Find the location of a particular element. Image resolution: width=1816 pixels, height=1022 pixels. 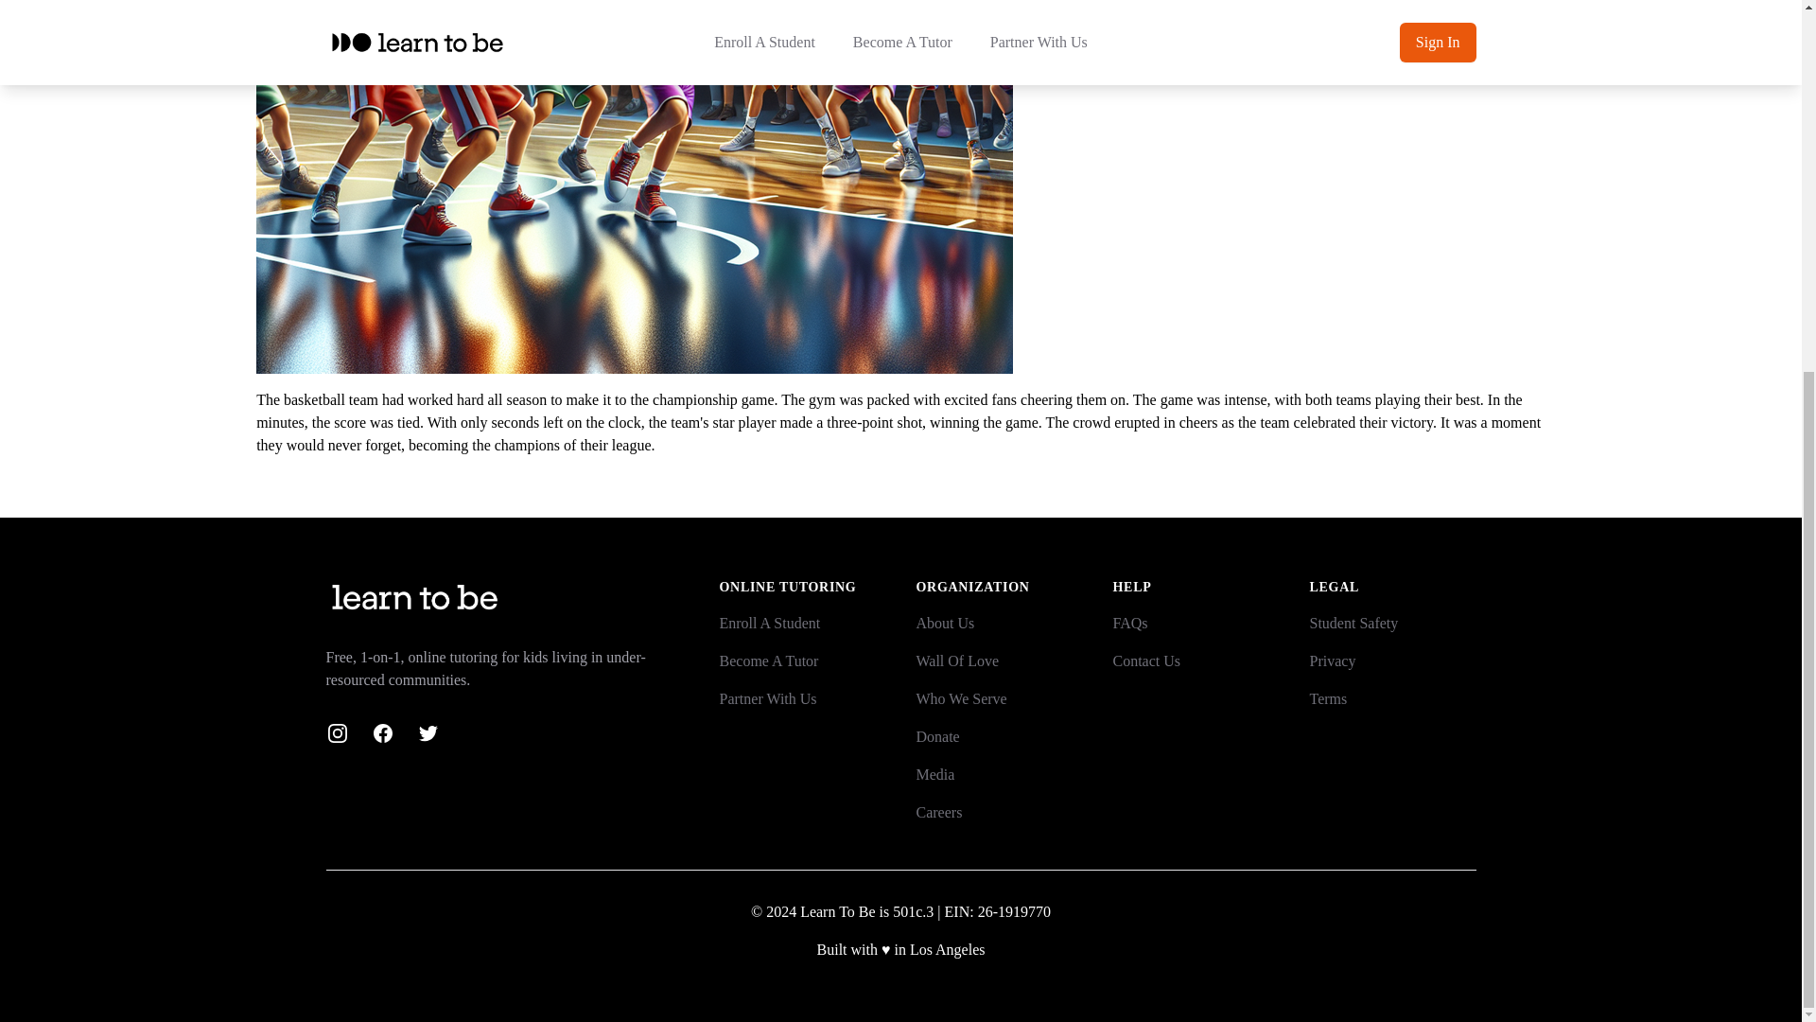

Terms is located at coordinates (1328, 698).